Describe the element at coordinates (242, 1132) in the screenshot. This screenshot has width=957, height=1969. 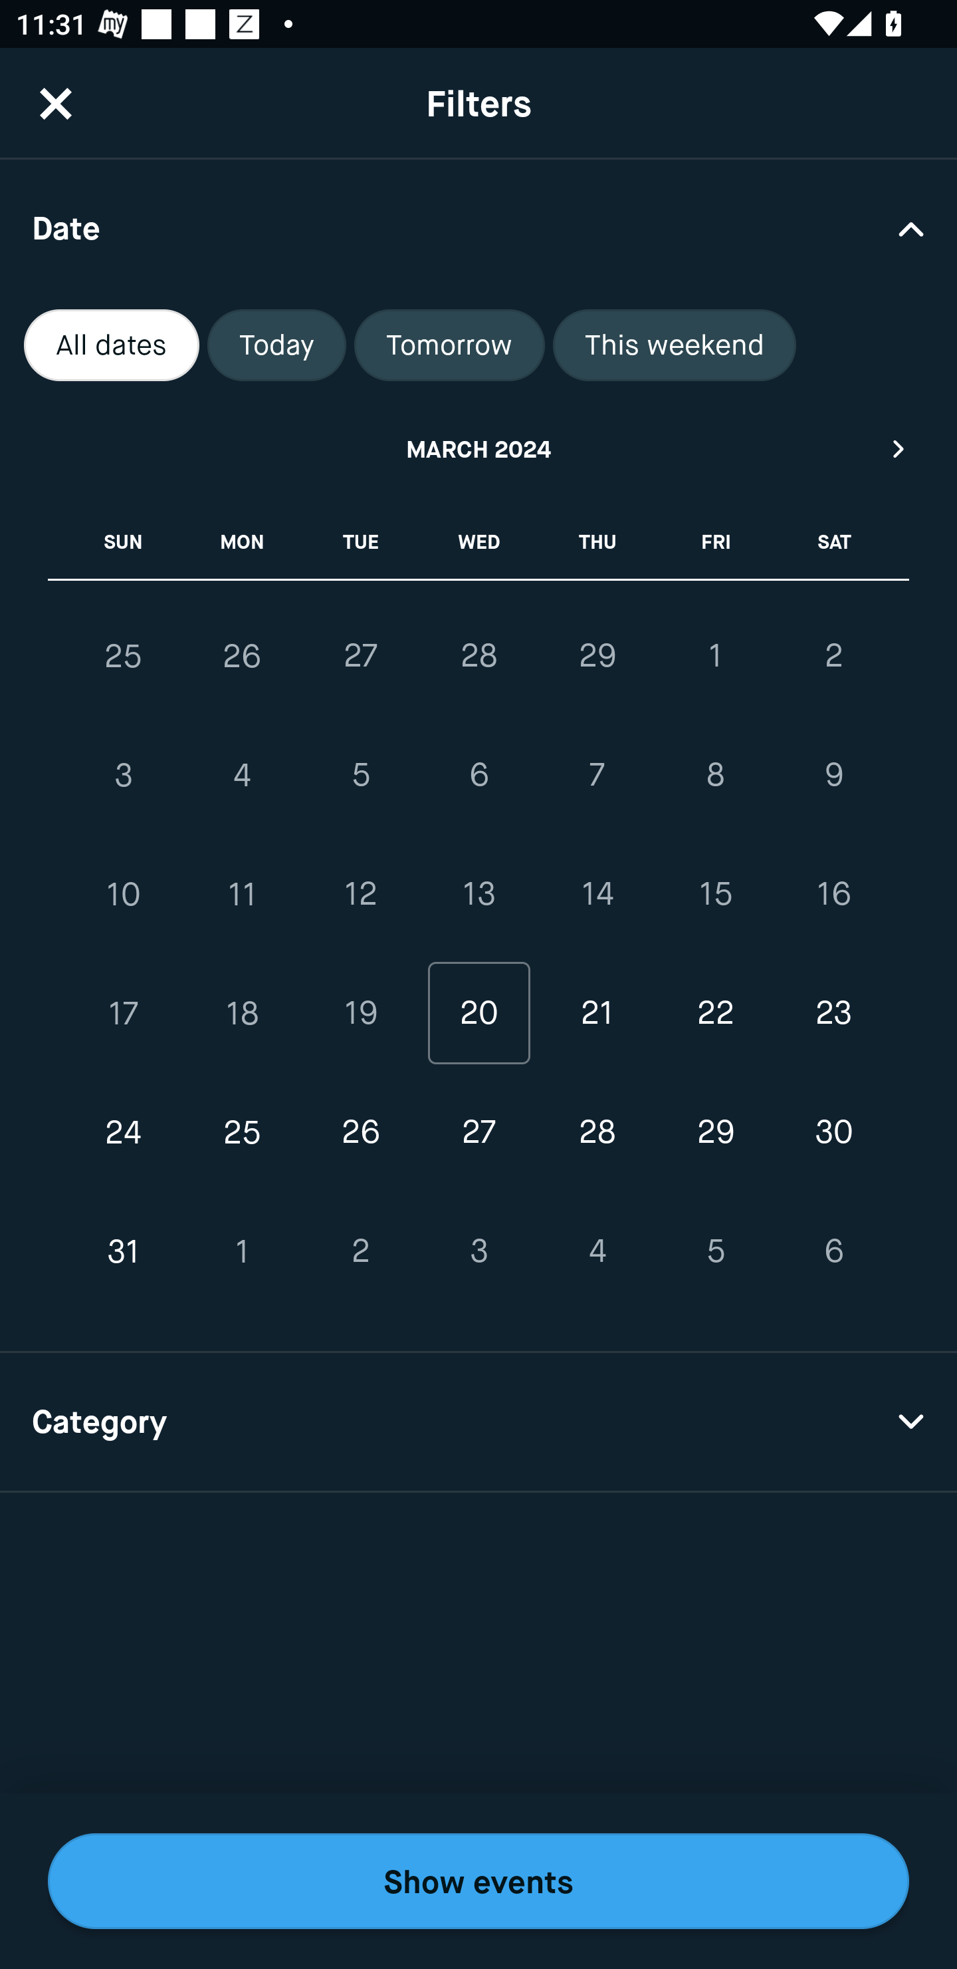
I see `25` at that location.